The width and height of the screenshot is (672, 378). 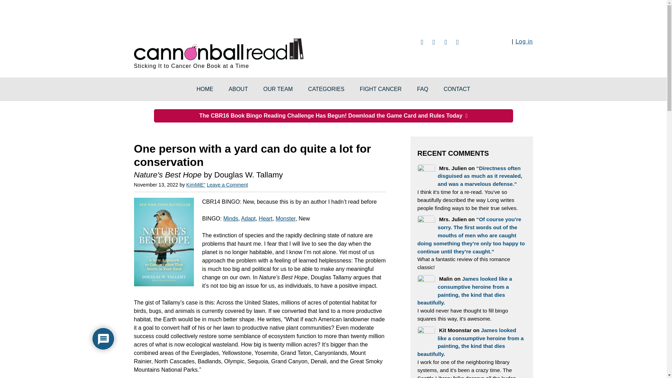 I want to click on ABOUT, so click(x=238, y=89).